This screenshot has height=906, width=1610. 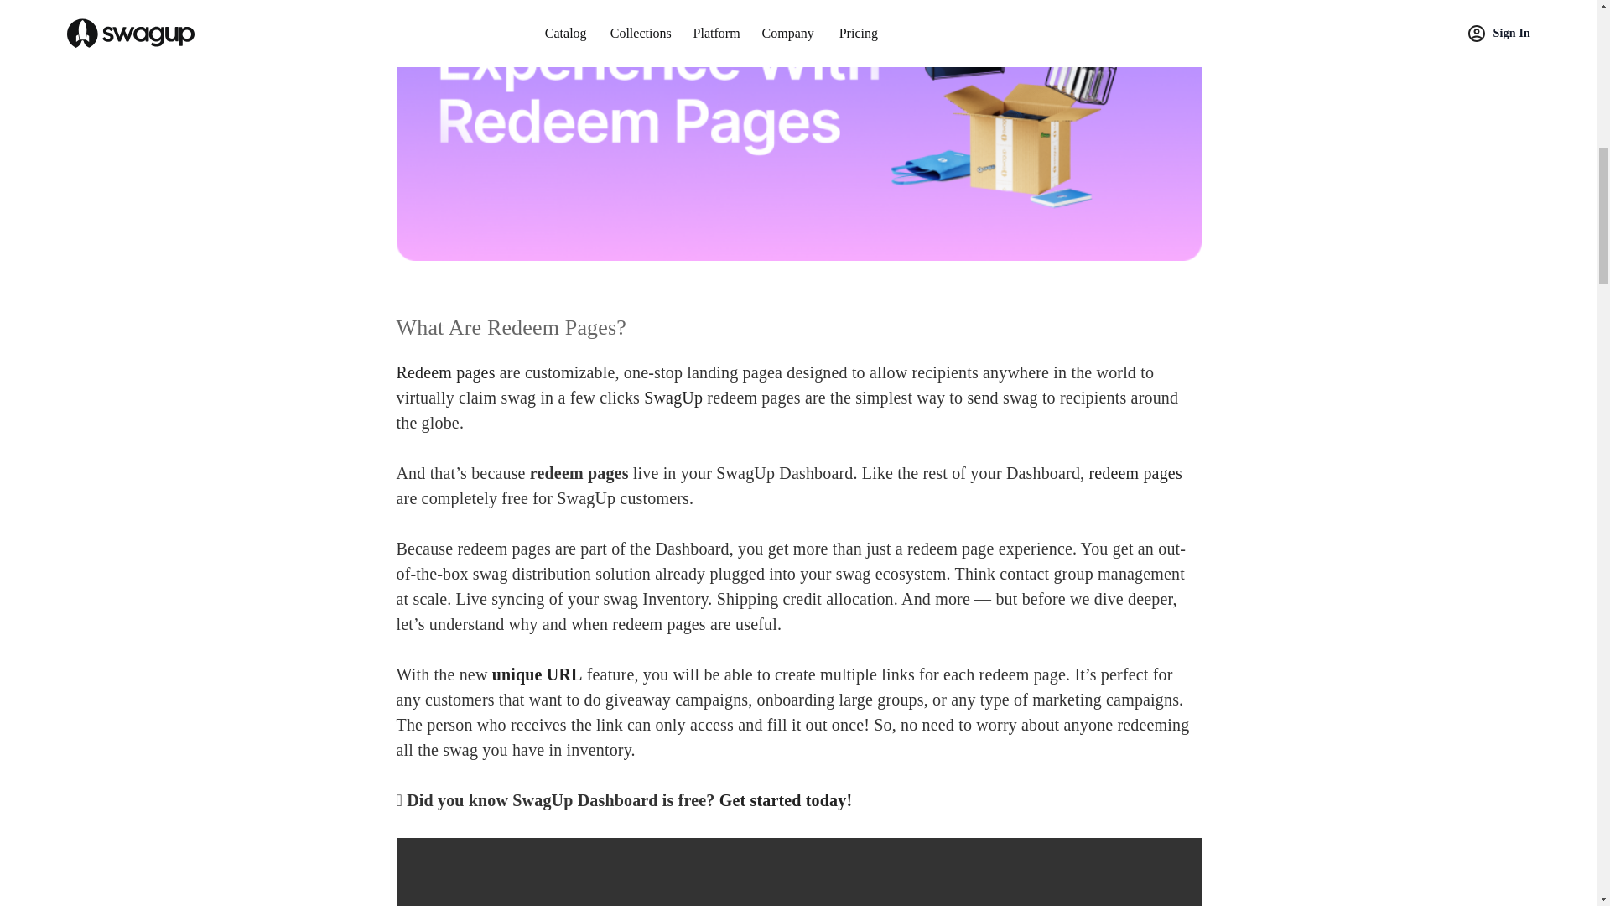 What do you see at coordinates (787, 800) in the screenshot?
I see `Get started today!` at bounding box center [787, 800].